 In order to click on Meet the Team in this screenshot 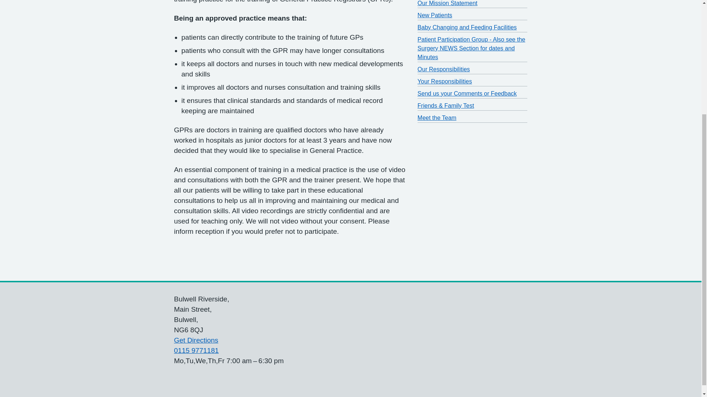, I will do `click(437, 118)`.